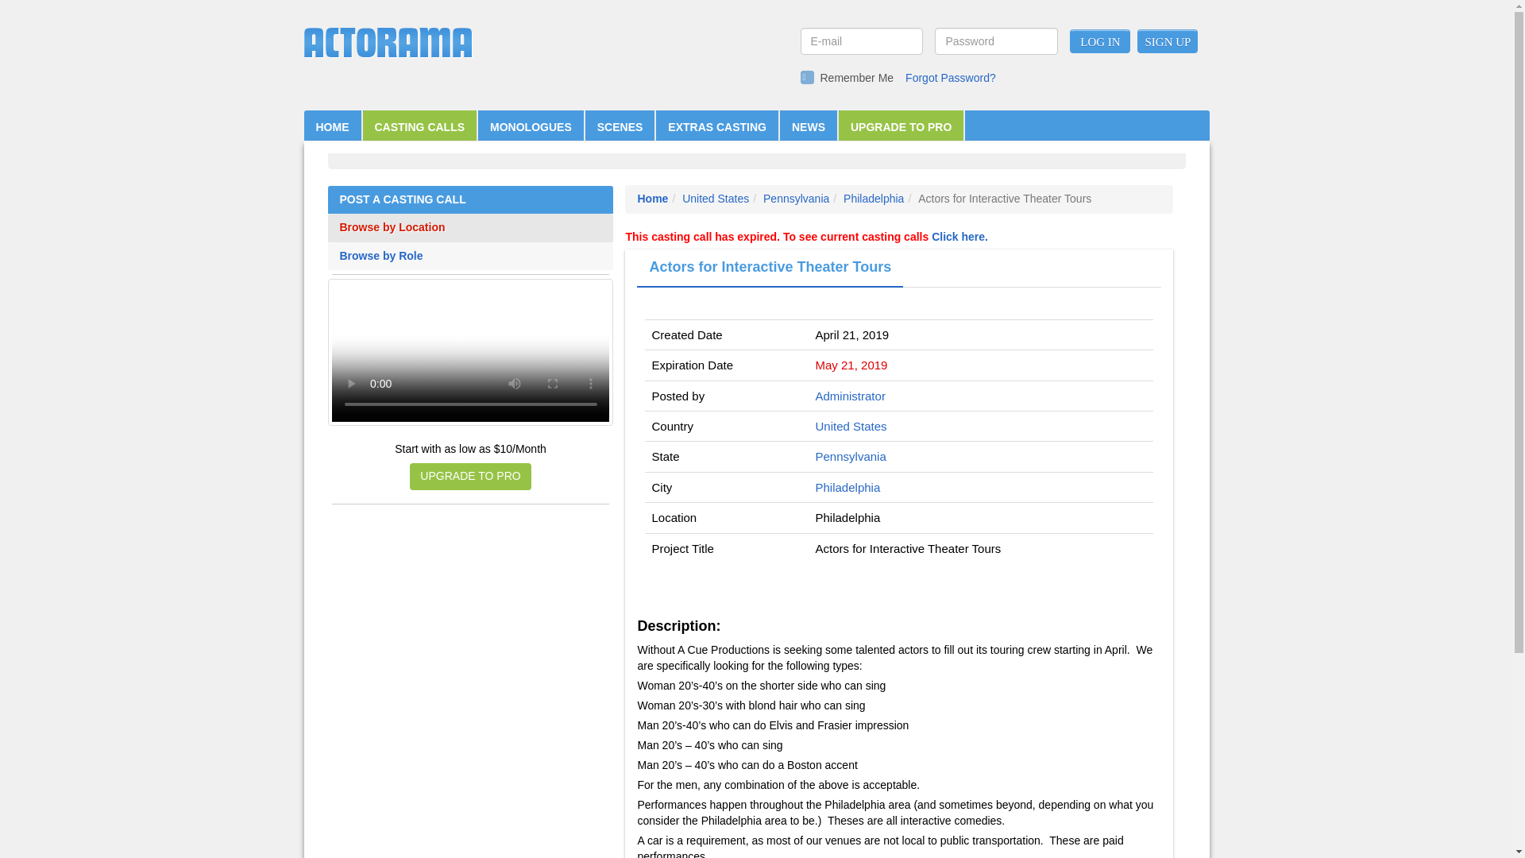 This screenshot has height=858, width=1525. Describe the element at coordinates (388, 43) in the screenshot. I see `Actorama` at that location.